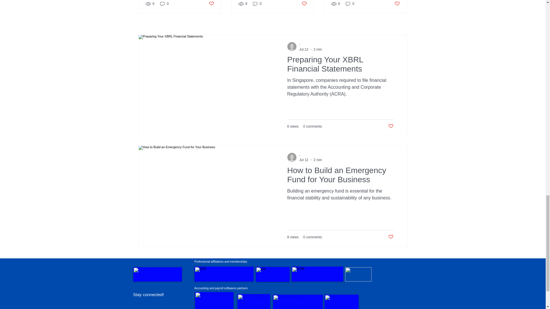  Describe the element at coordinates (350, 4) in the screenshot. I see `0` at that location.